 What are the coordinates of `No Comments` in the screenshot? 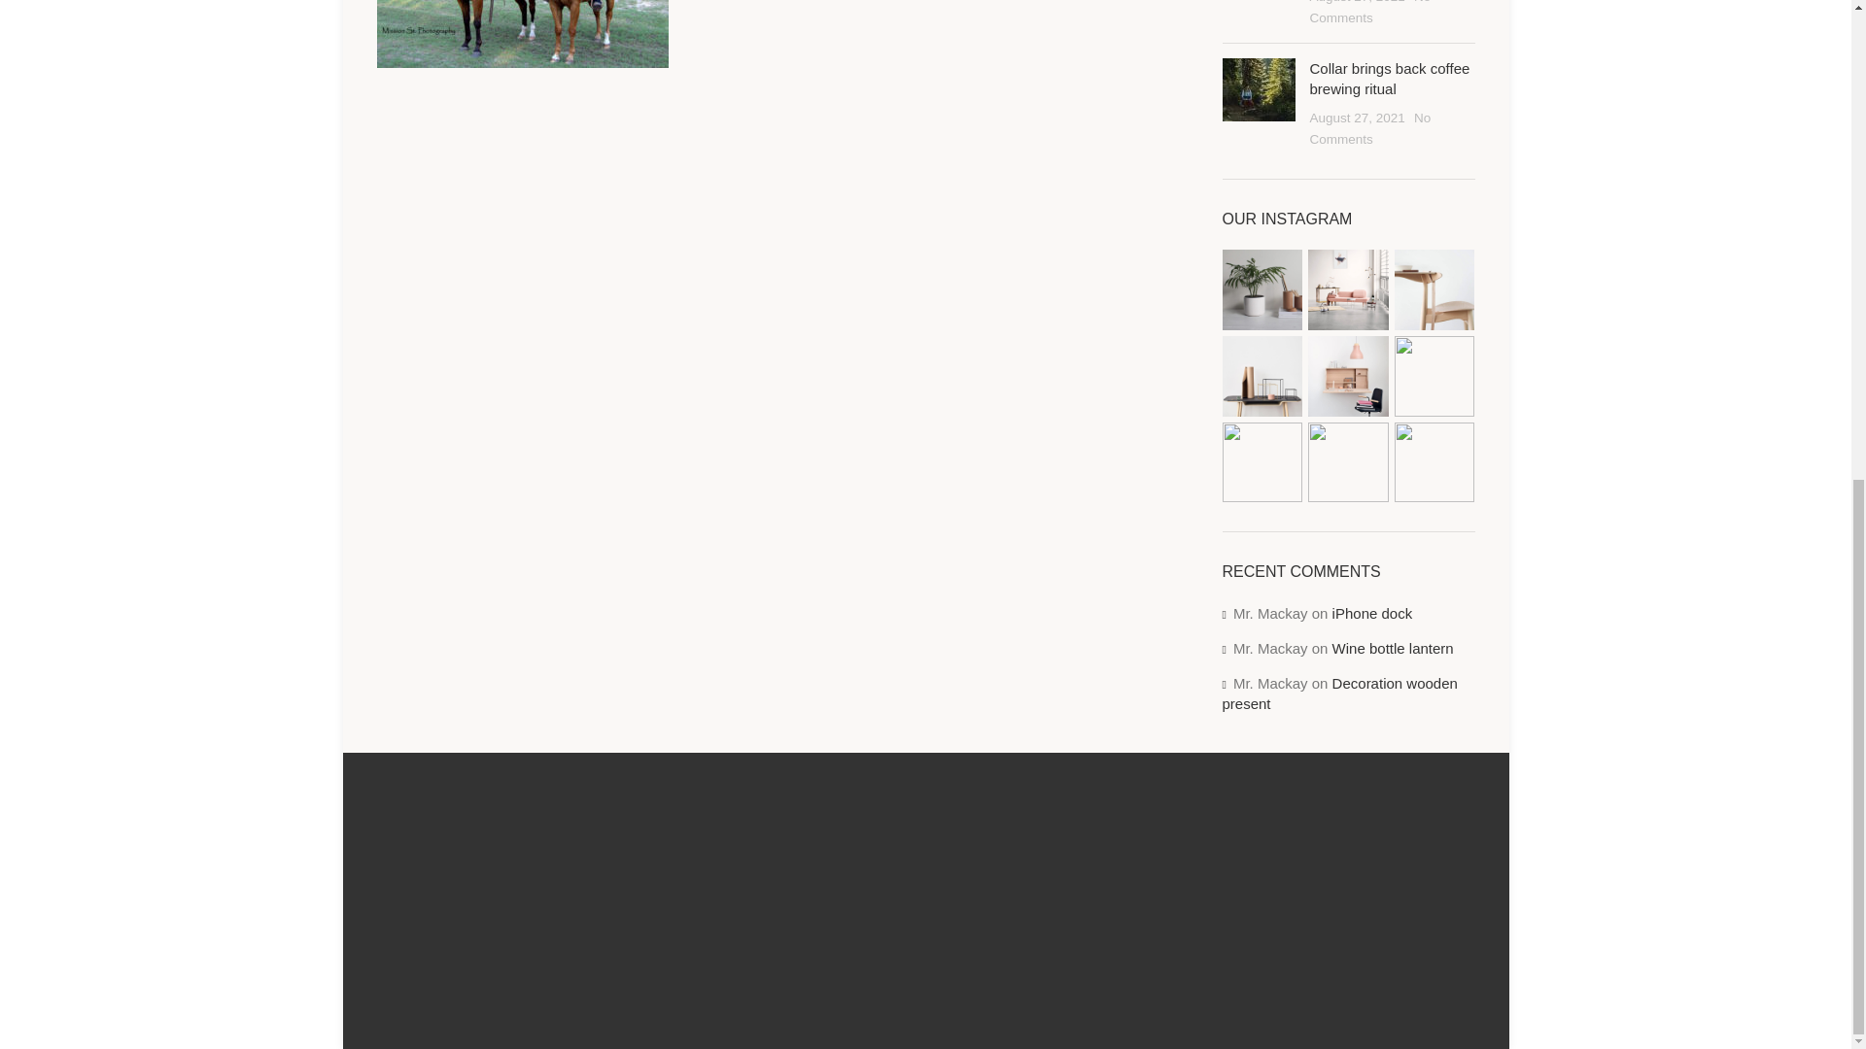 It's located at (1370, 12).